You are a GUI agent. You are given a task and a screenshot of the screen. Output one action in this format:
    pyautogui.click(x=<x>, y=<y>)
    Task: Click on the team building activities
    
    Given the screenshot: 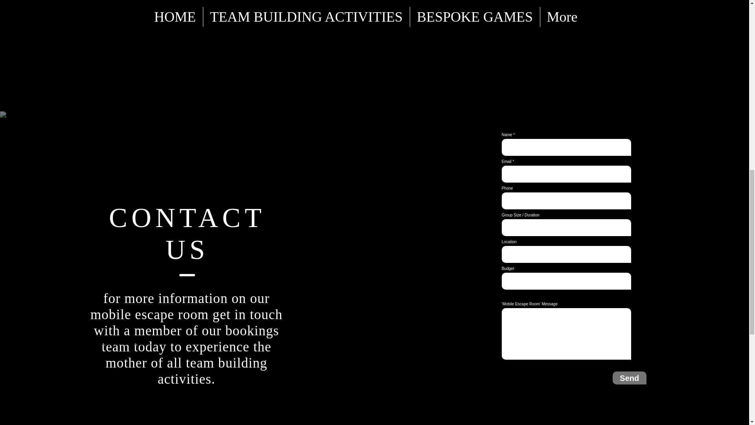 What is the action you would take?
    pyautogui.click(x=212, y=371)
    